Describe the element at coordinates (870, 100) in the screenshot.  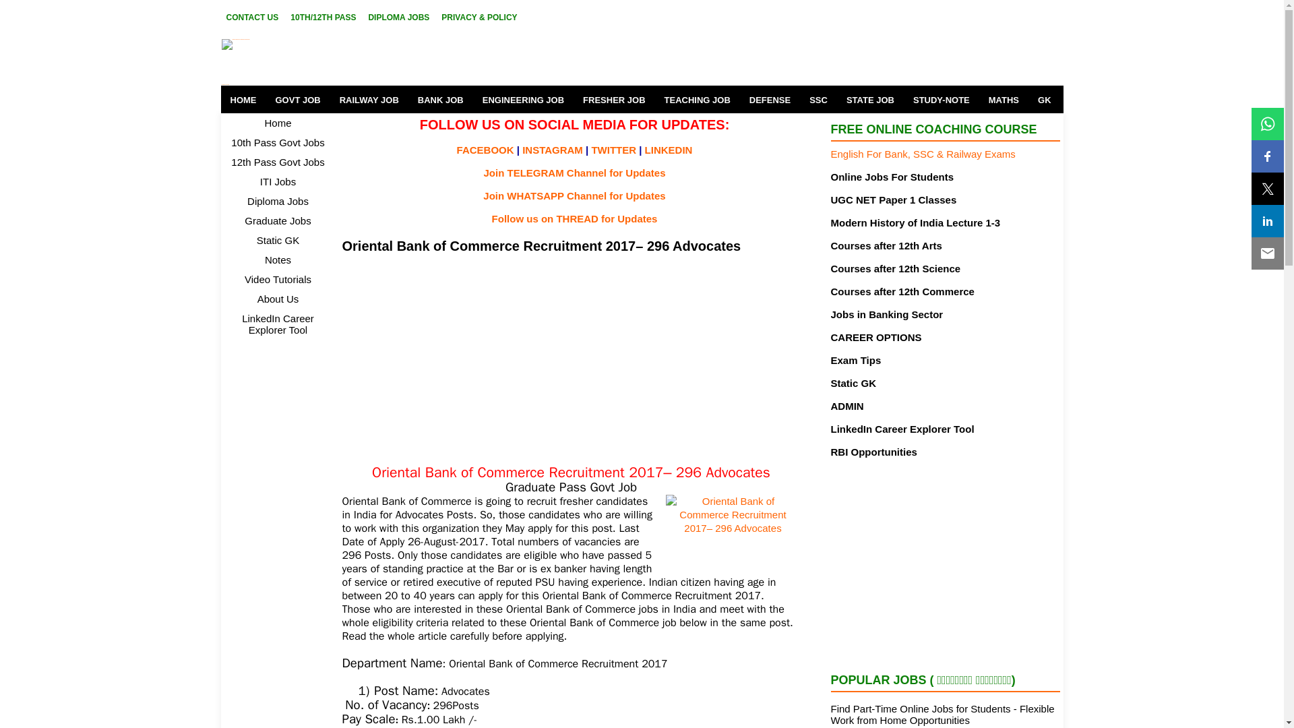
I see `STATE JOB` at that location.